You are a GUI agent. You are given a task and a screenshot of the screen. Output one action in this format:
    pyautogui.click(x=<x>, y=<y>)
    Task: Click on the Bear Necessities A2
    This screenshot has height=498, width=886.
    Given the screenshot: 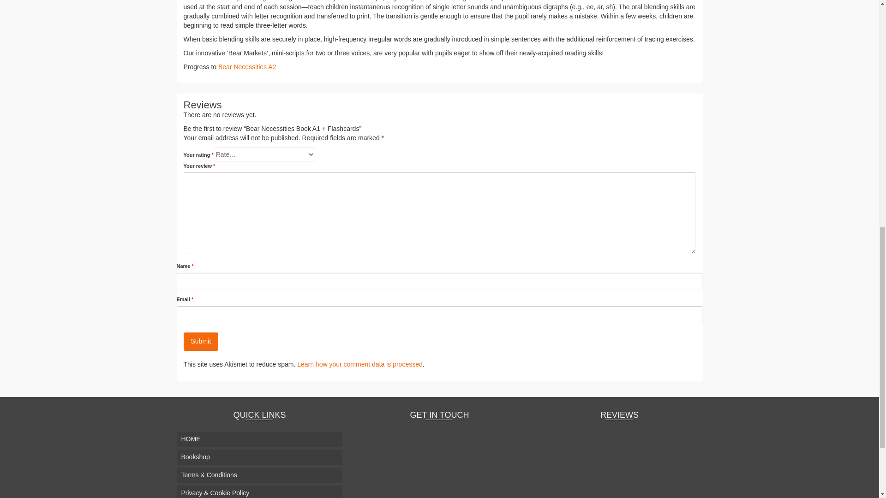 What is the action you would take?
    pyautogui.click(x=246, y=67)
    